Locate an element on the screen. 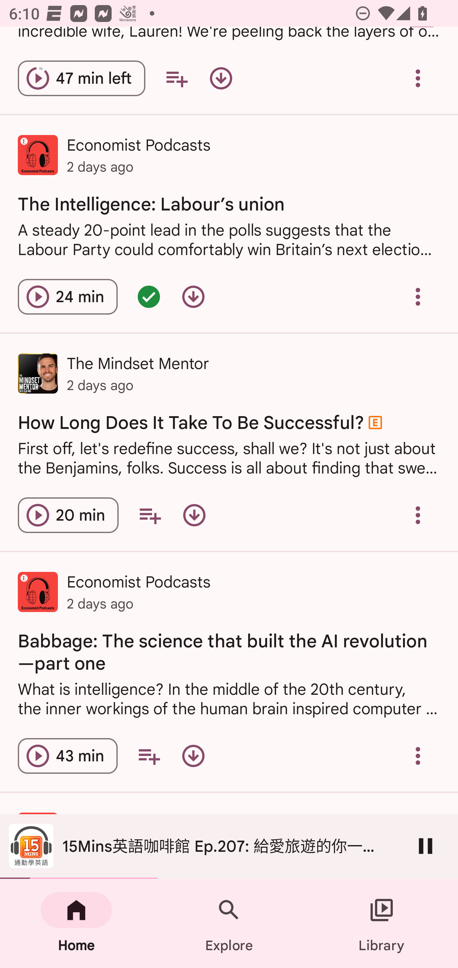 The image size is (458, 968). Overflow menu is located at coordinates (418, 515).